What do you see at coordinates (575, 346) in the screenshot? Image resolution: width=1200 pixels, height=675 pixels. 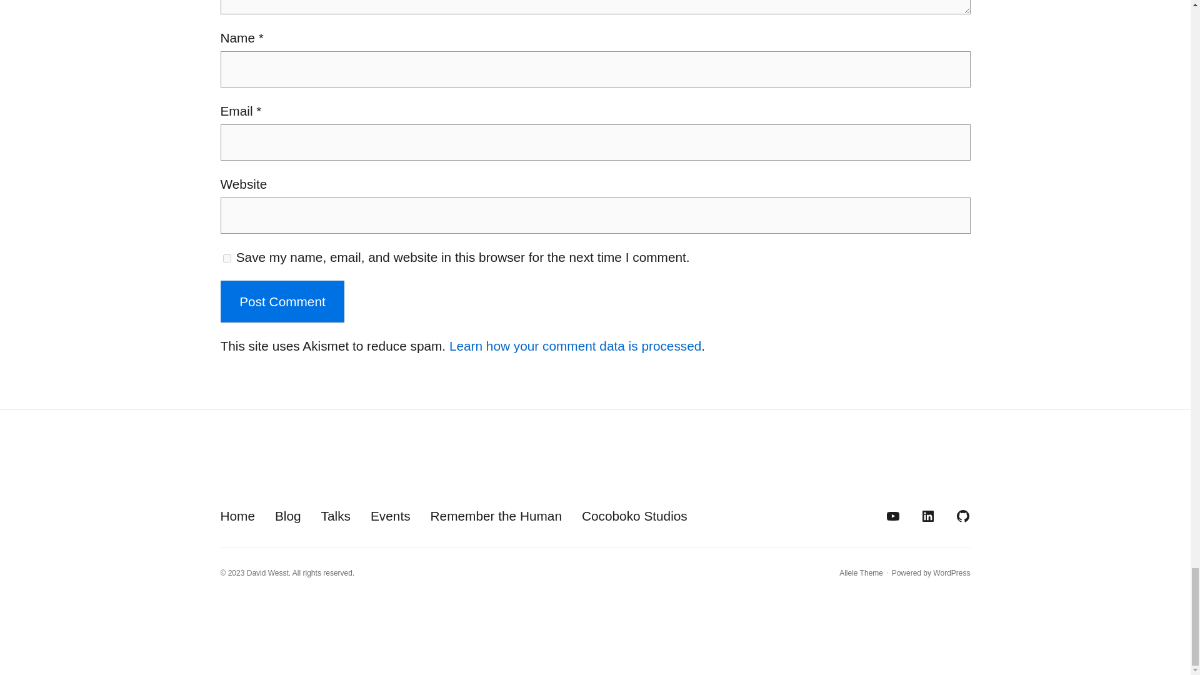 I see `Learn how your comment data is processed` at bounding box center [575, 346].